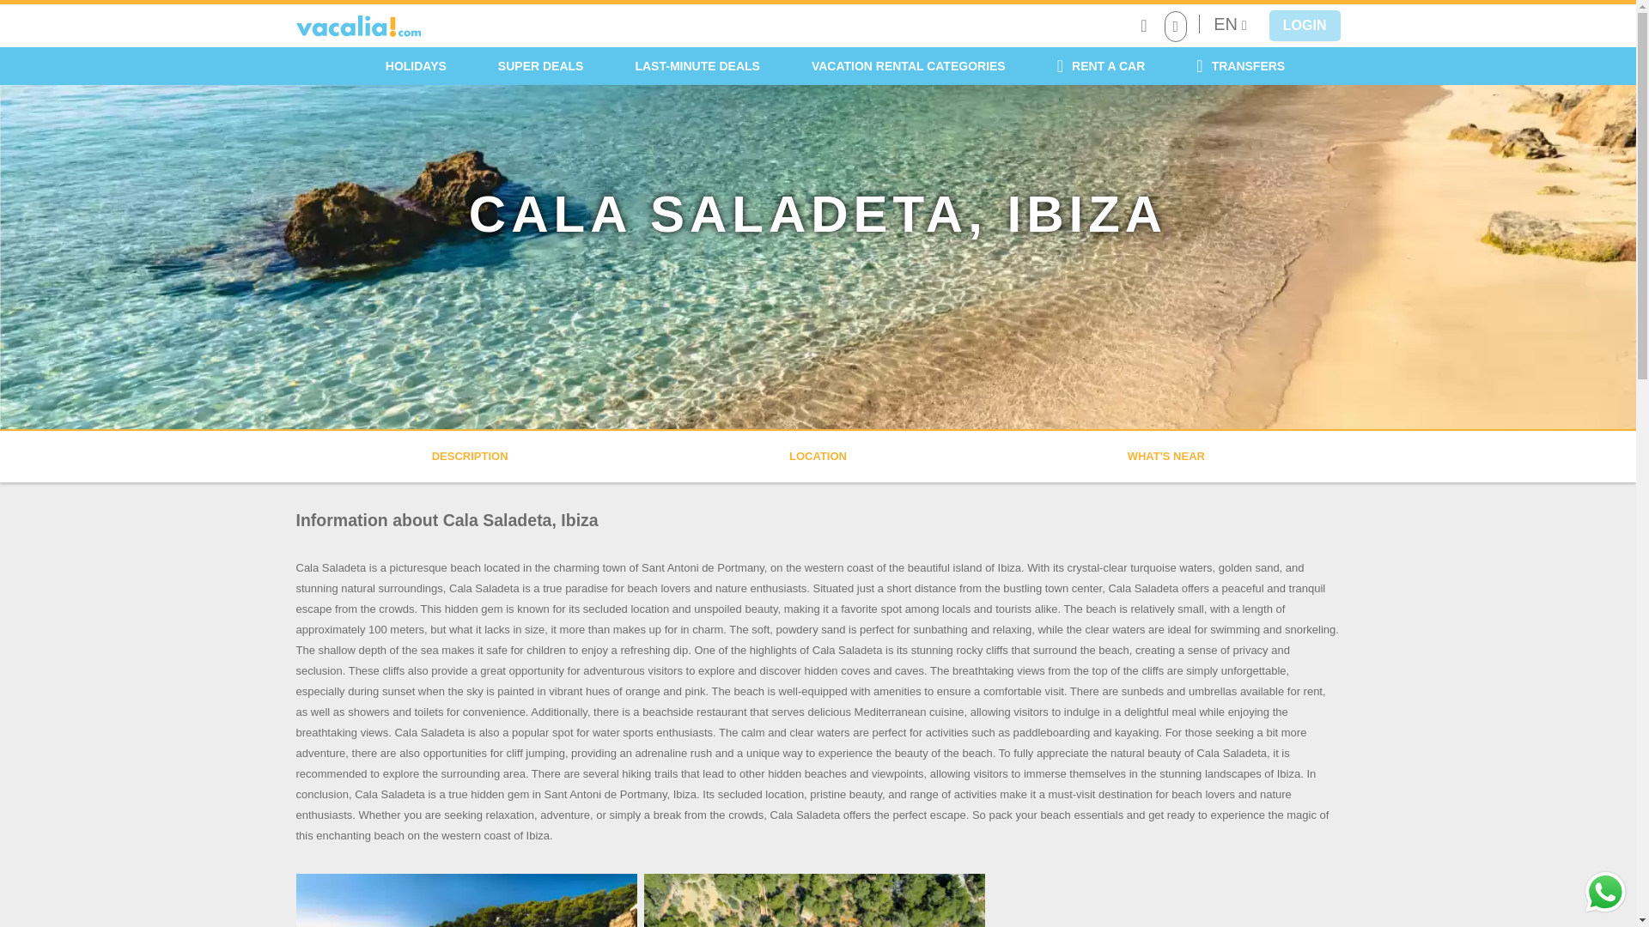 Image resolution: width=1649 pixels, height=927 pixels. I want to click on TRANSFERS, so click(1240, 66).